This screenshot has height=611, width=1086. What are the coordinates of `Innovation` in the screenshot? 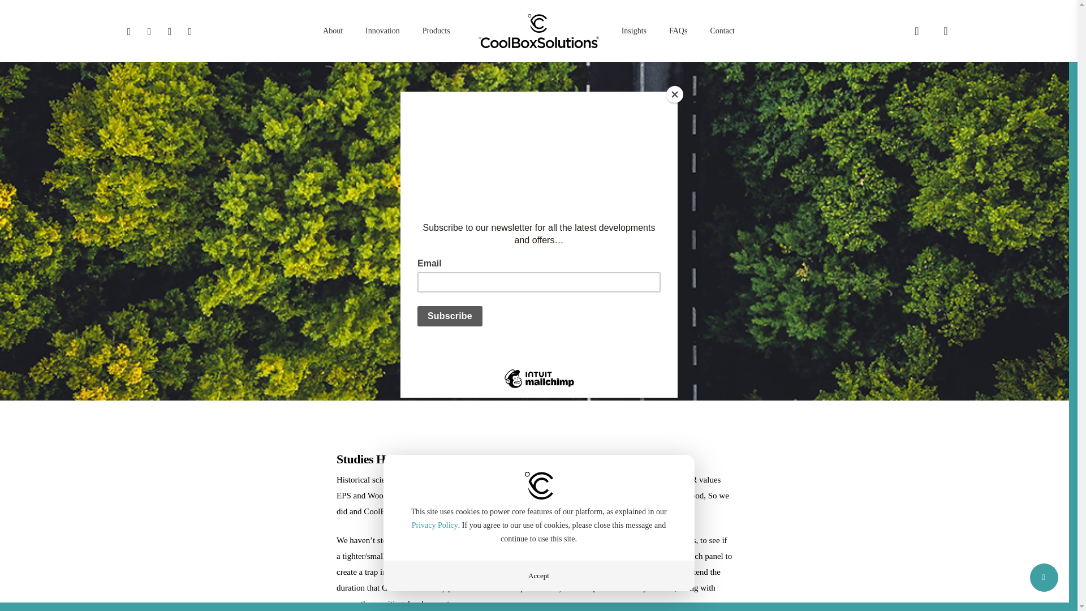 It's located at (382, 31).